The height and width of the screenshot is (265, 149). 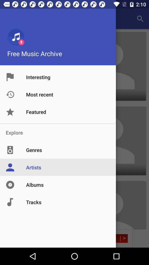 I want to click on click on the image option to the left of the text interesting, so click(x=16, y=77).